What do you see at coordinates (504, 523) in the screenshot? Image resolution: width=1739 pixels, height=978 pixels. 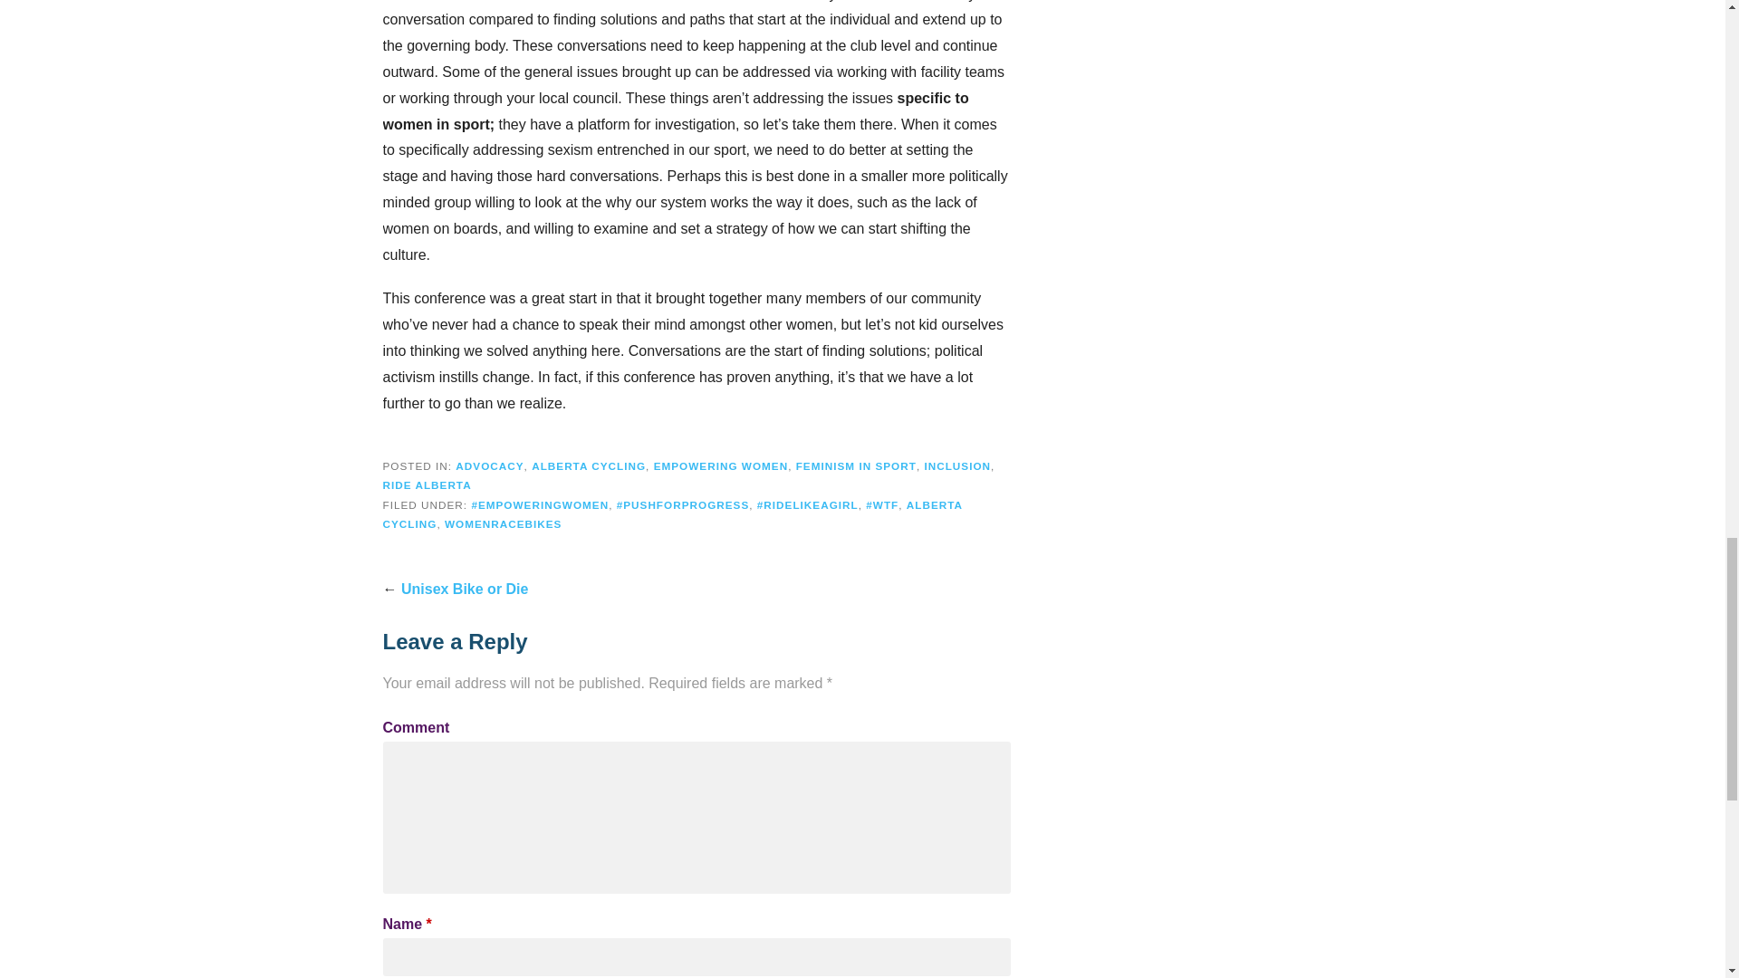 I see `WOMENRACEBIKES` at bounding box center [504, 523].